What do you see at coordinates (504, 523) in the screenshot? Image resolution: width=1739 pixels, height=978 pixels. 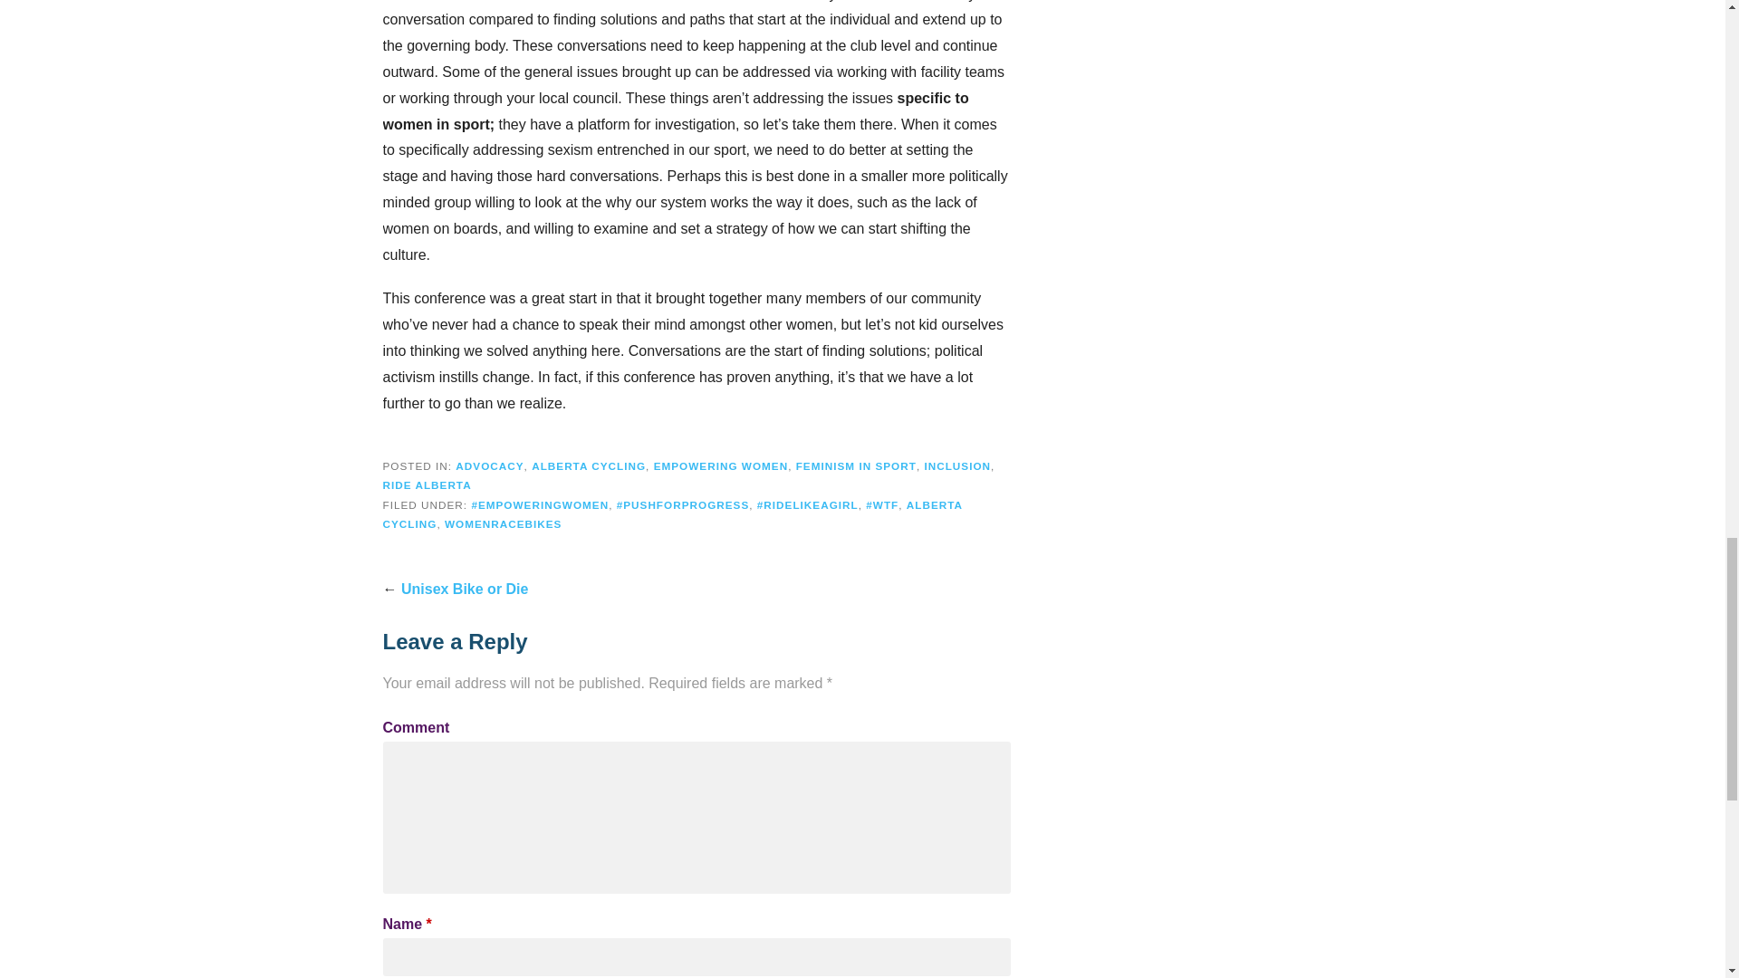 I see `WOMENRACEBIKES` at bounding box center [504, 523].